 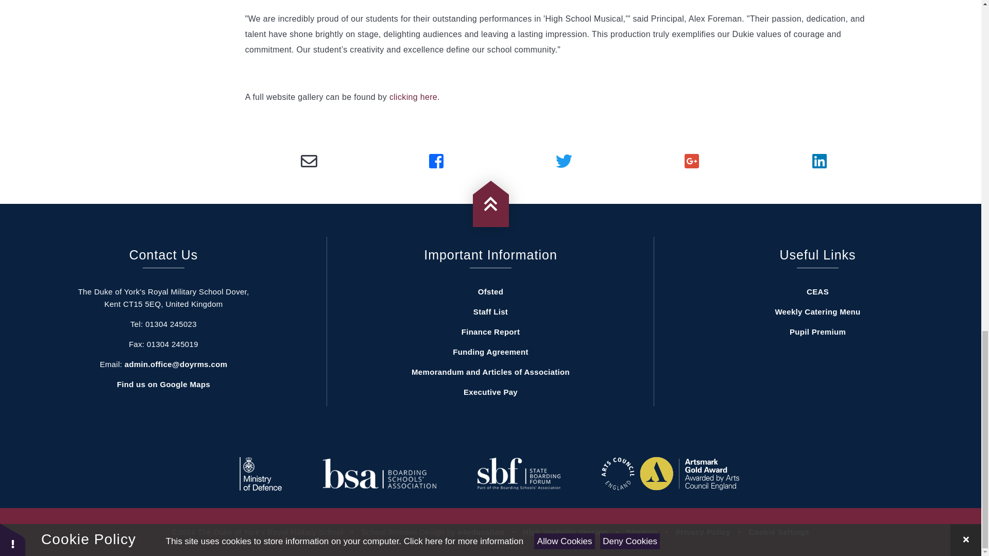 What do you see at coordinates (261, 474) in the screenshot?
I see `Ministry of Defence` at bounding box center [261, 474].